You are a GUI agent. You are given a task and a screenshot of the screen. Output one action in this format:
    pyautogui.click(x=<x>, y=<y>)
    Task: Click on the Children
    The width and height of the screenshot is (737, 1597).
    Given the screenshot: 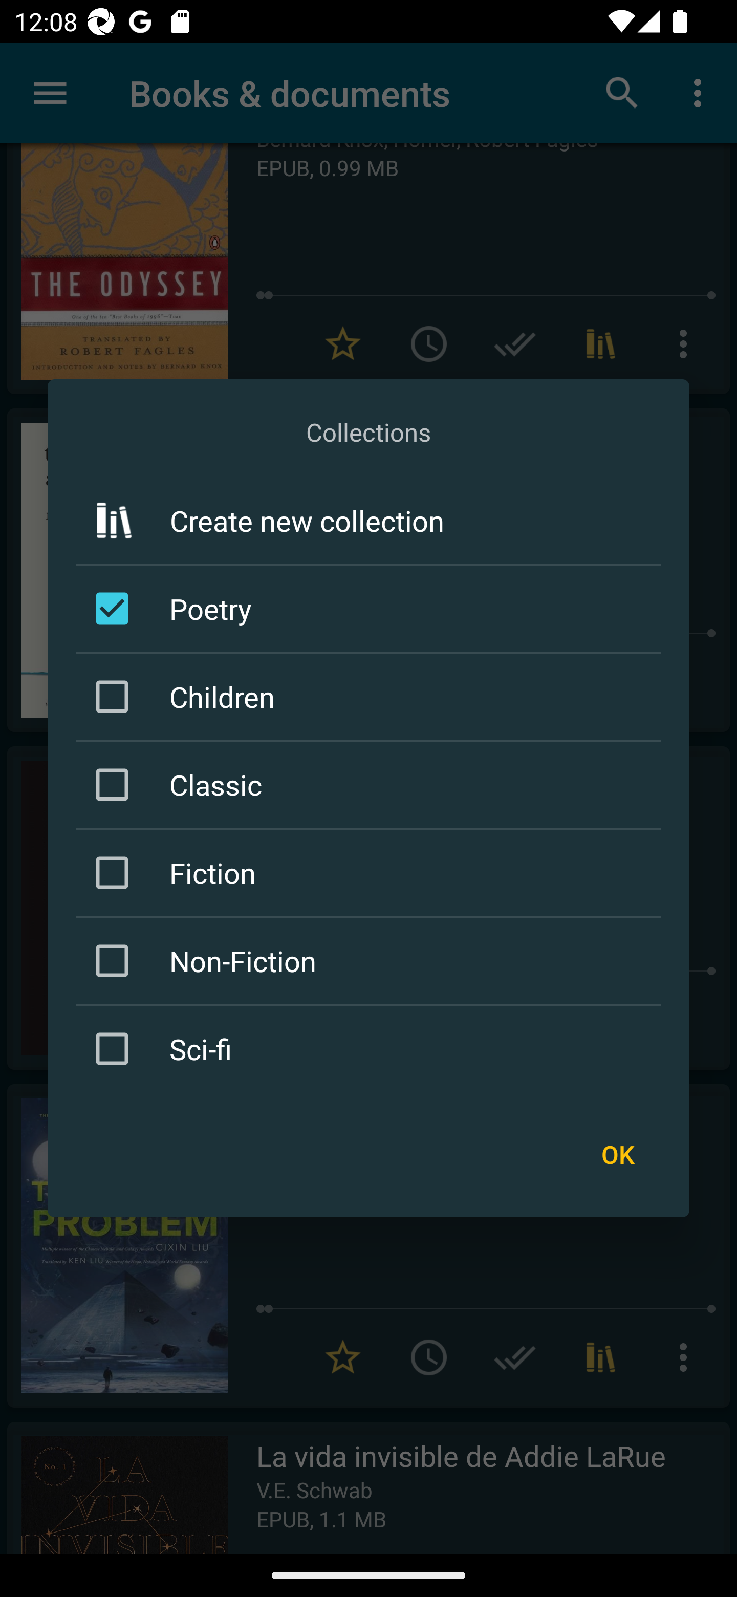 What is the action you would take?
    pyautogui.click(x=372, y=696)
    